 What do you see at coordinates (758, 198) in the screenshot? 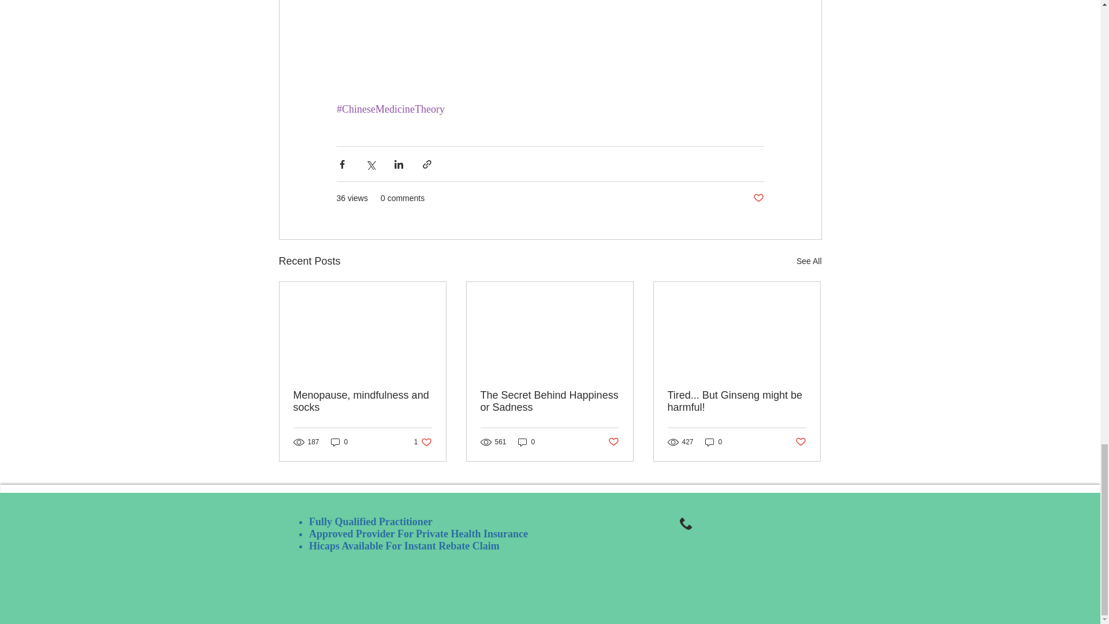
I see `Menopause, mindfulness and socks` at bounding box center [758, 198].